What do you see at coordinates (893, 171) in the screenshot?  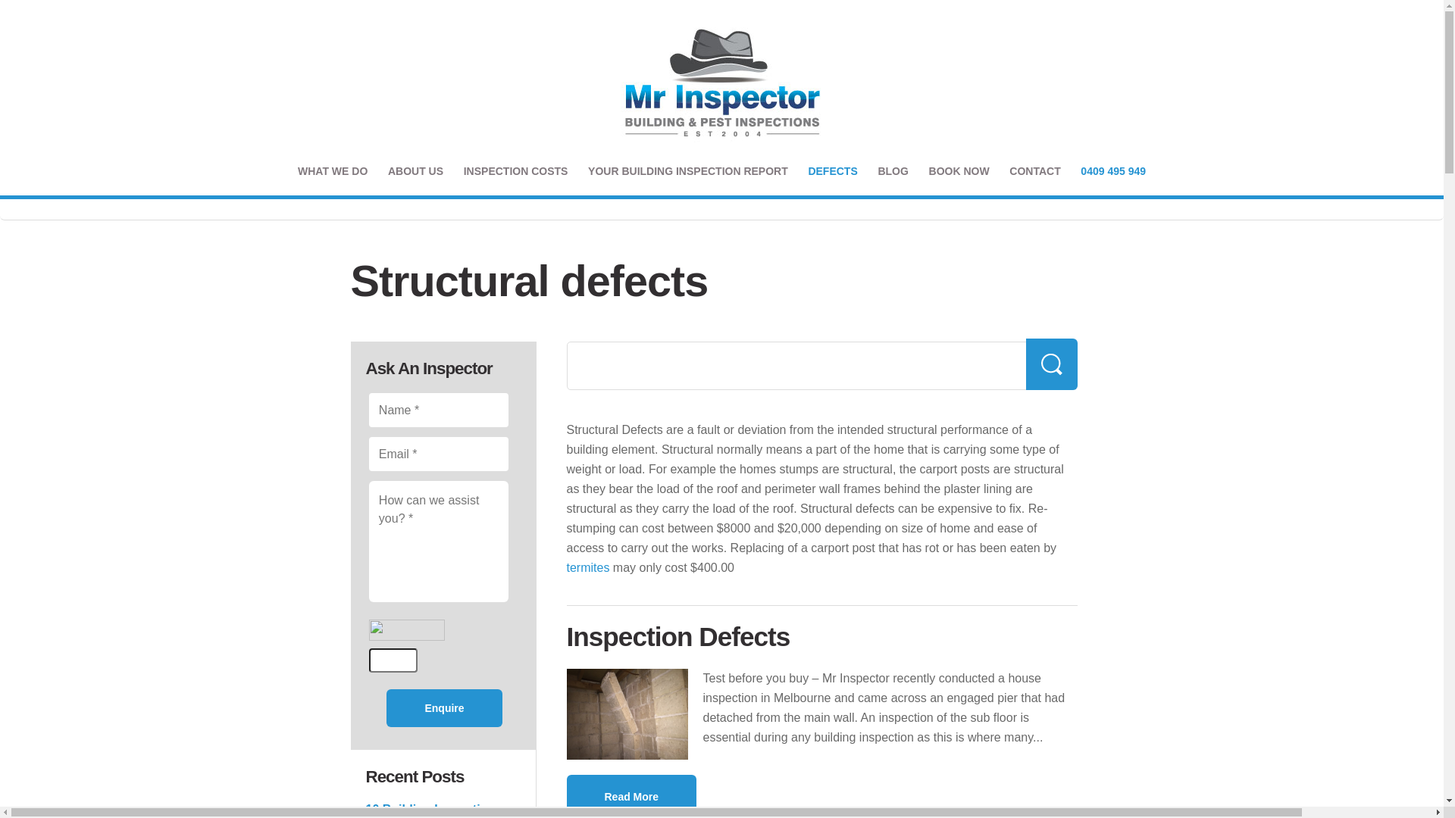 I see `BLOG` at bounding box center [893, 171].